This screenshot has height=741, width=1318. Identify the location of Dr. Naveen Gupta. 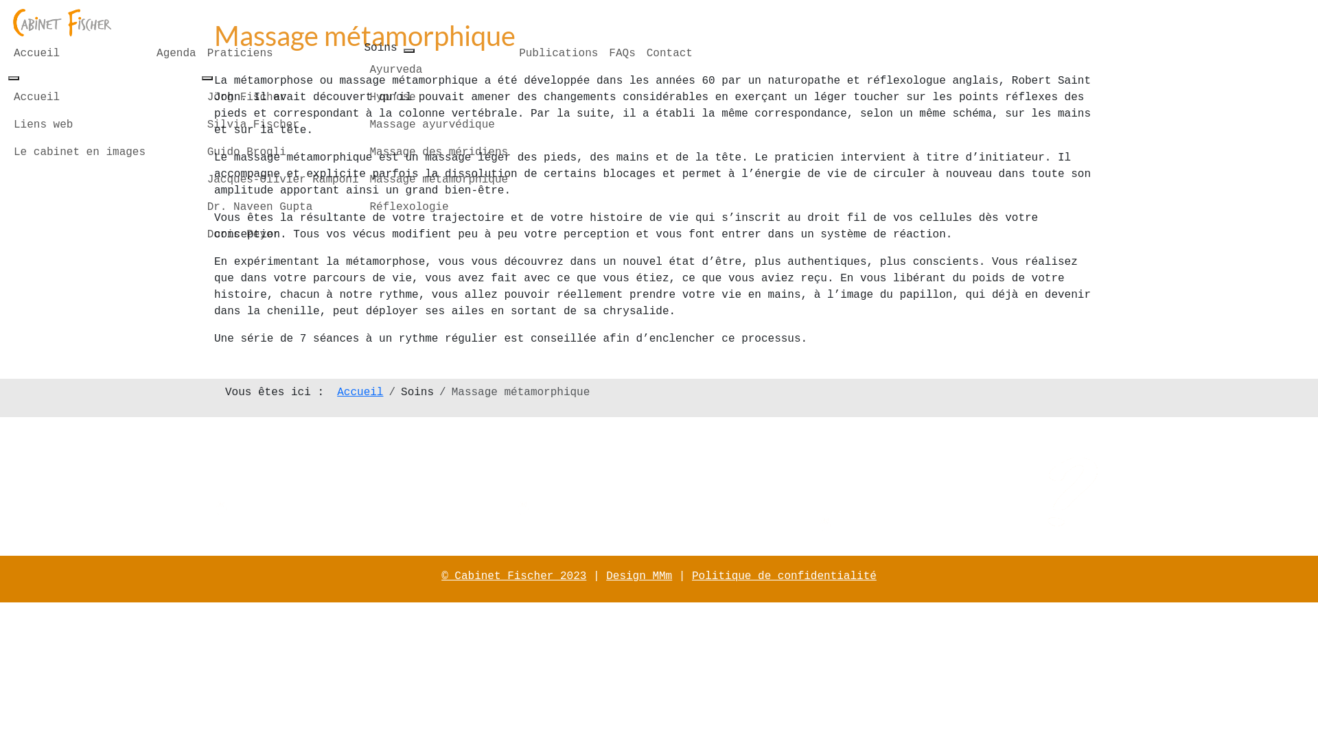
(283, 207).